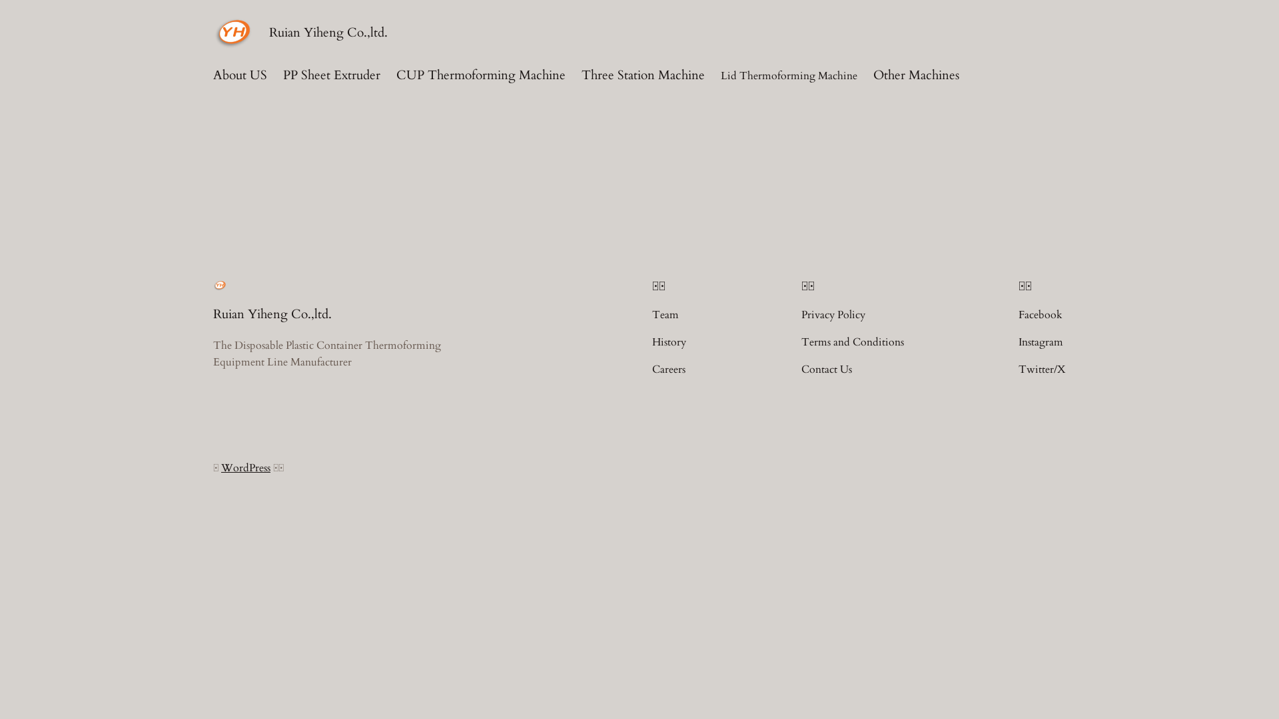 This screenshot has width=1279, height=719. What do you see at coordinates (272, 314) in the screenshot?
I see `Ruian Yiheng Co.,ltd.` at bounding box center [272, 314].